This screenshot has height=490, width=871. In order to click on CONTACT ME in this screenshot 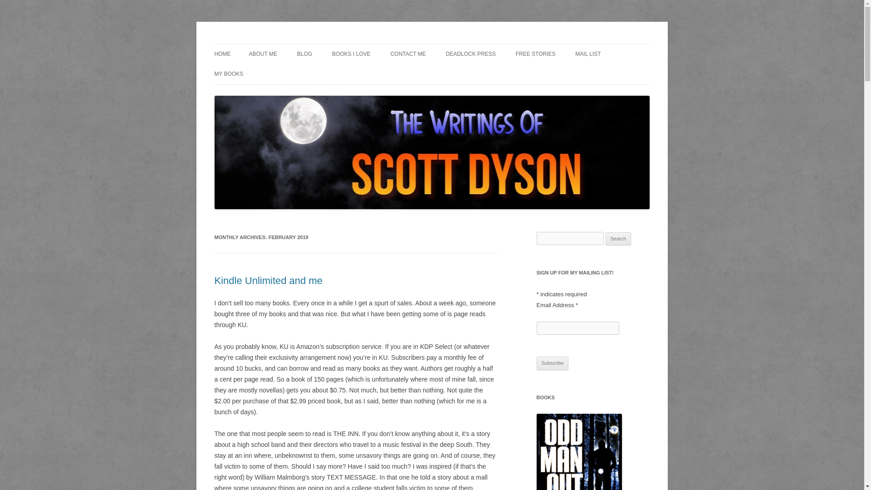, I will do `click(408, 54)`.